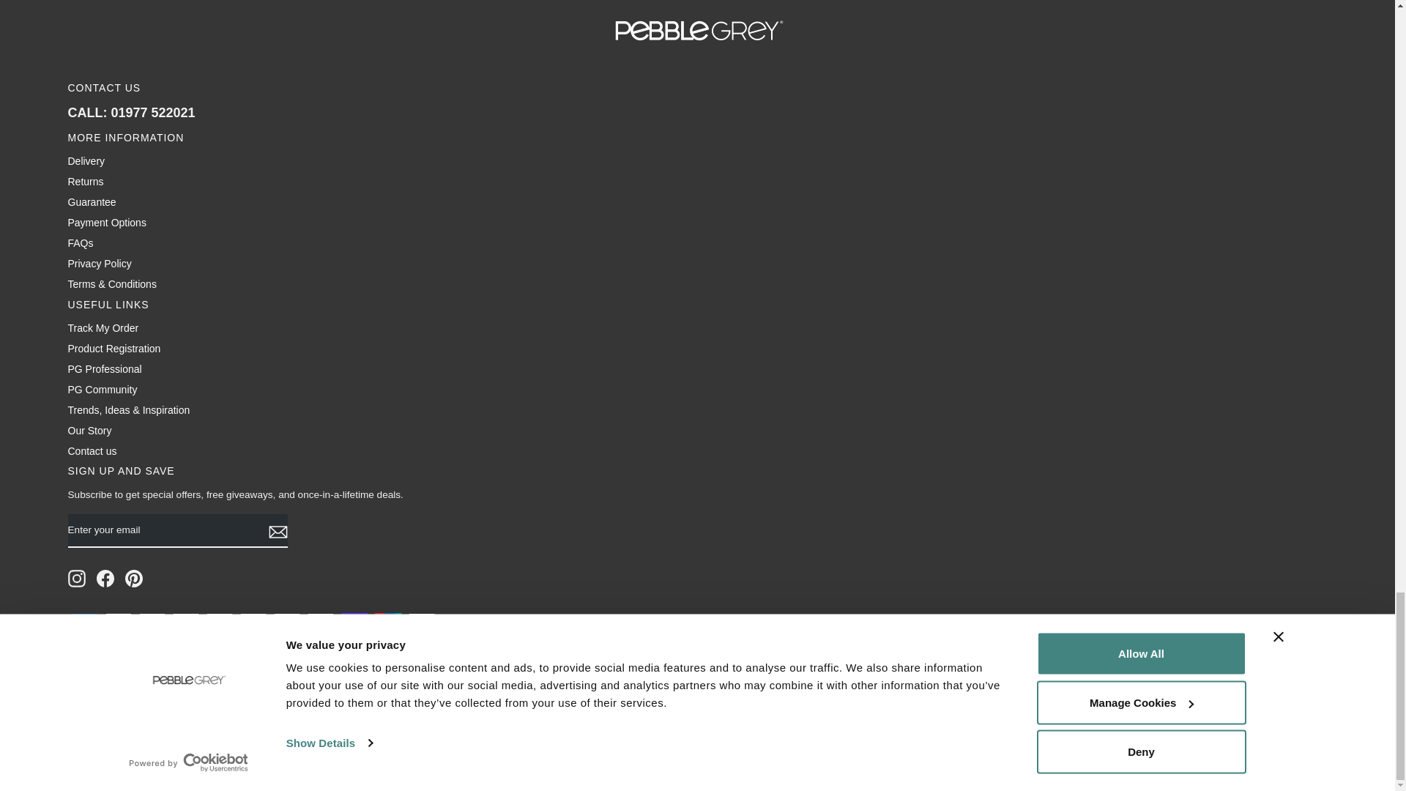 The height and width of the screenshot is (791, 1406). I want to click on Visa, so click(420, 621).